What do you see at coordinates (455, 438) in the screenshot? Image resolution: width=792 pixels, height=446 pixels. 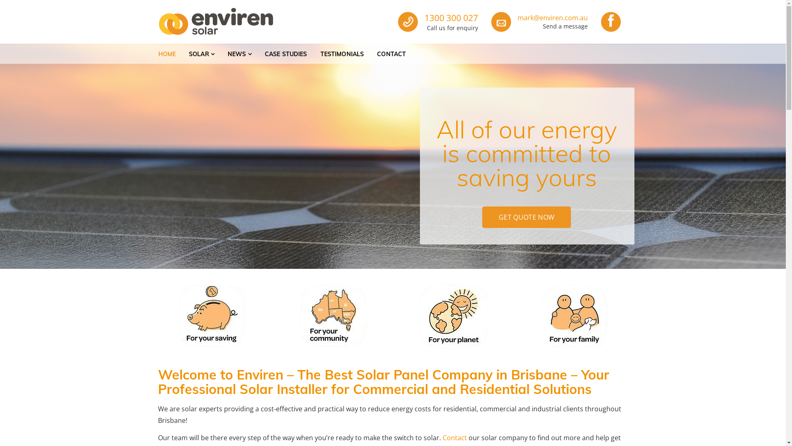 I see `Contact` at bounding box center [455, 438].